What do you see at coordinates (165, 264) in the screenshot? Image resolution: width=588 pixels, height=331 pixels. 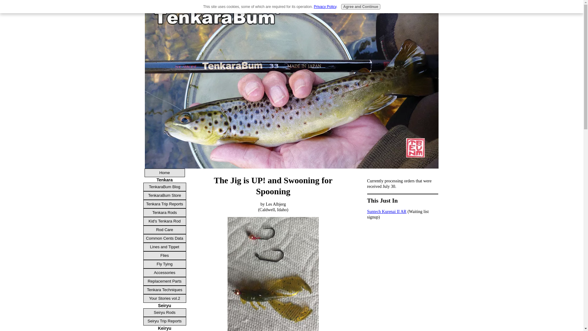 I see `Fly Tying` at bounding box center [165, 264].